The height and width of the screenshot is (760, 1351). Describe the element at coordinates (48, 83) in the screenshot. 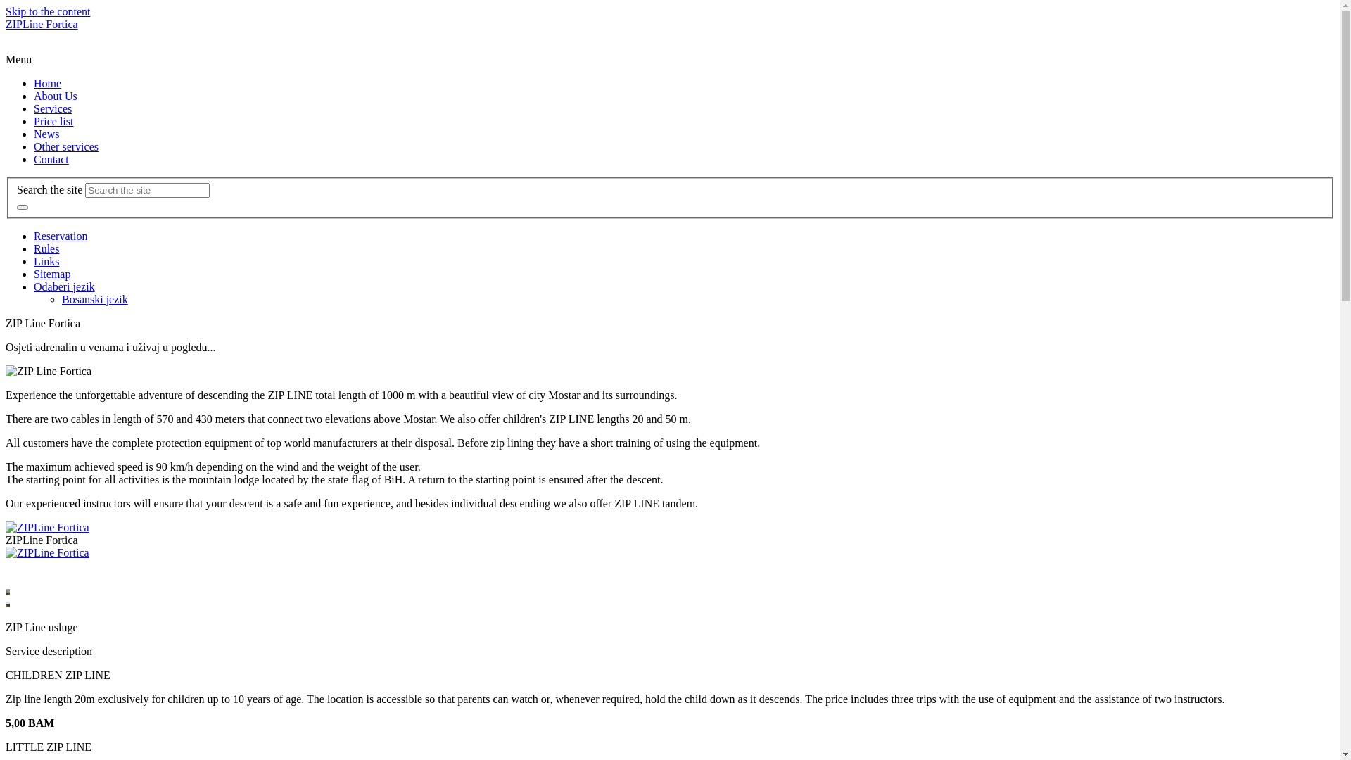

I see `Home` at that location.